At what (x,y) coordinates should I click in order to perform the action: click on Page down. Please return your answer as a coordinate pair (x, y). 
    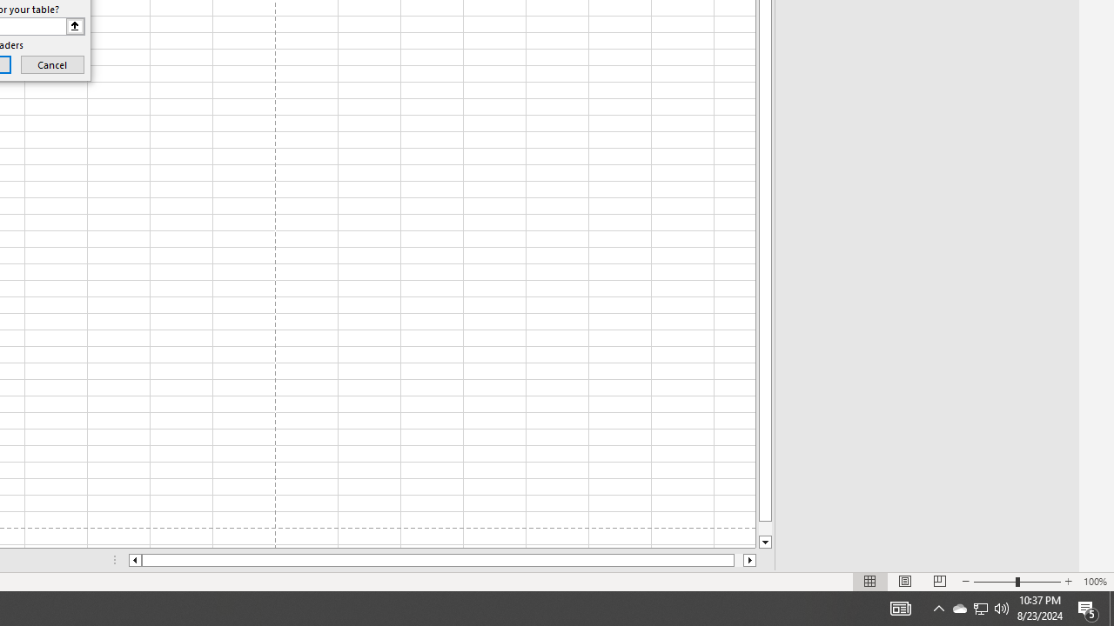
    Looking at the image, I should click on (765, 529).